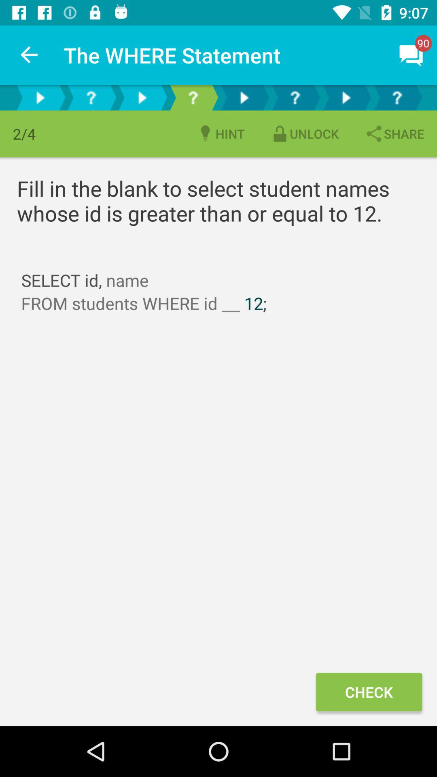  Describe the element at coordinates (397, 98) in the screenshot. I see `select help` at that location.